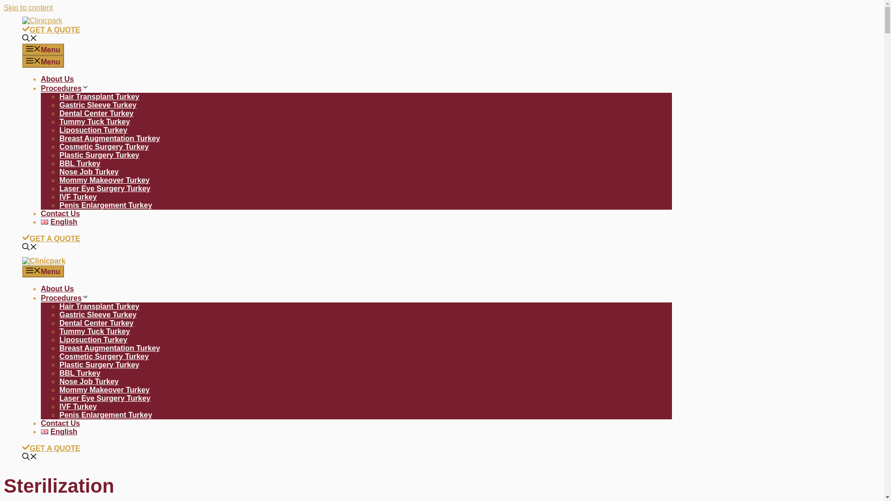  Describe the element at coordinates (97, 315) in the screenshot. I see `Gastric Sleeve Turkey` at that location.